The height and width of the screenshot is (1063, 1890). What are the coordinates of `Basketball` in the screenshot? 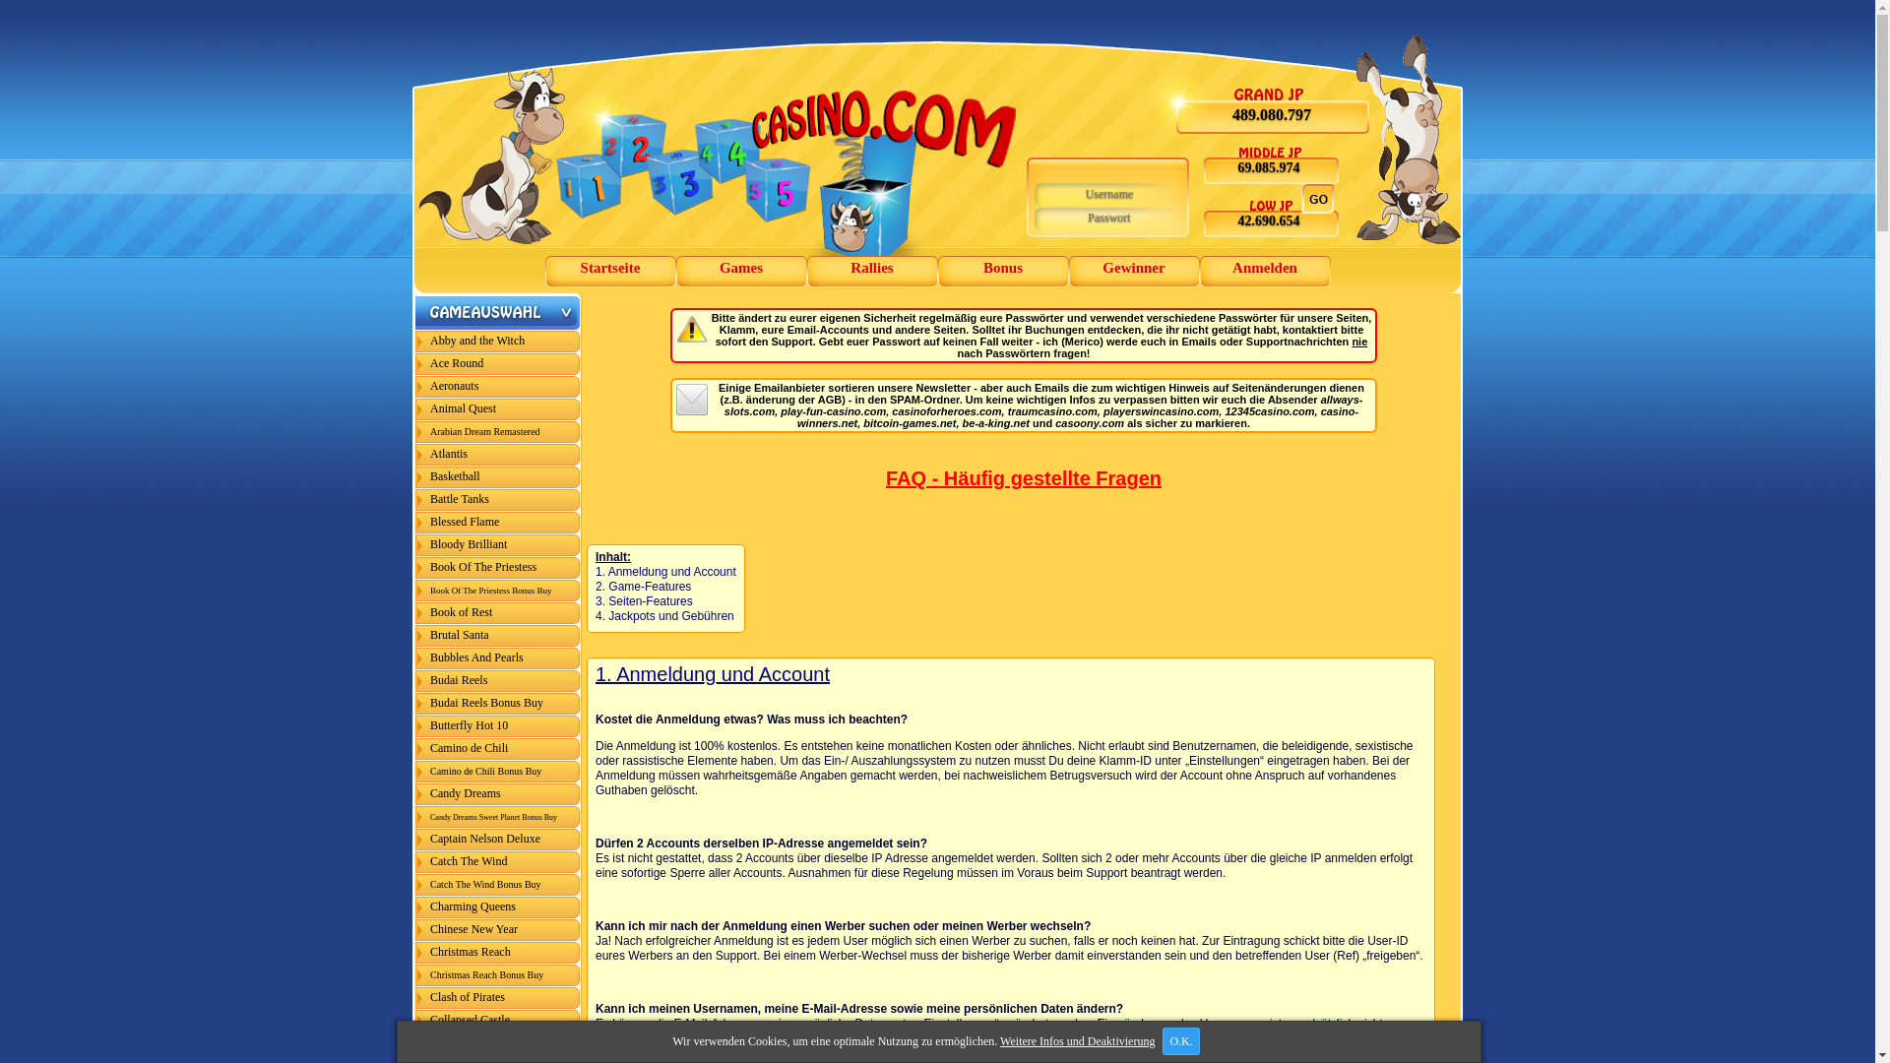 It's located at (498, 477).